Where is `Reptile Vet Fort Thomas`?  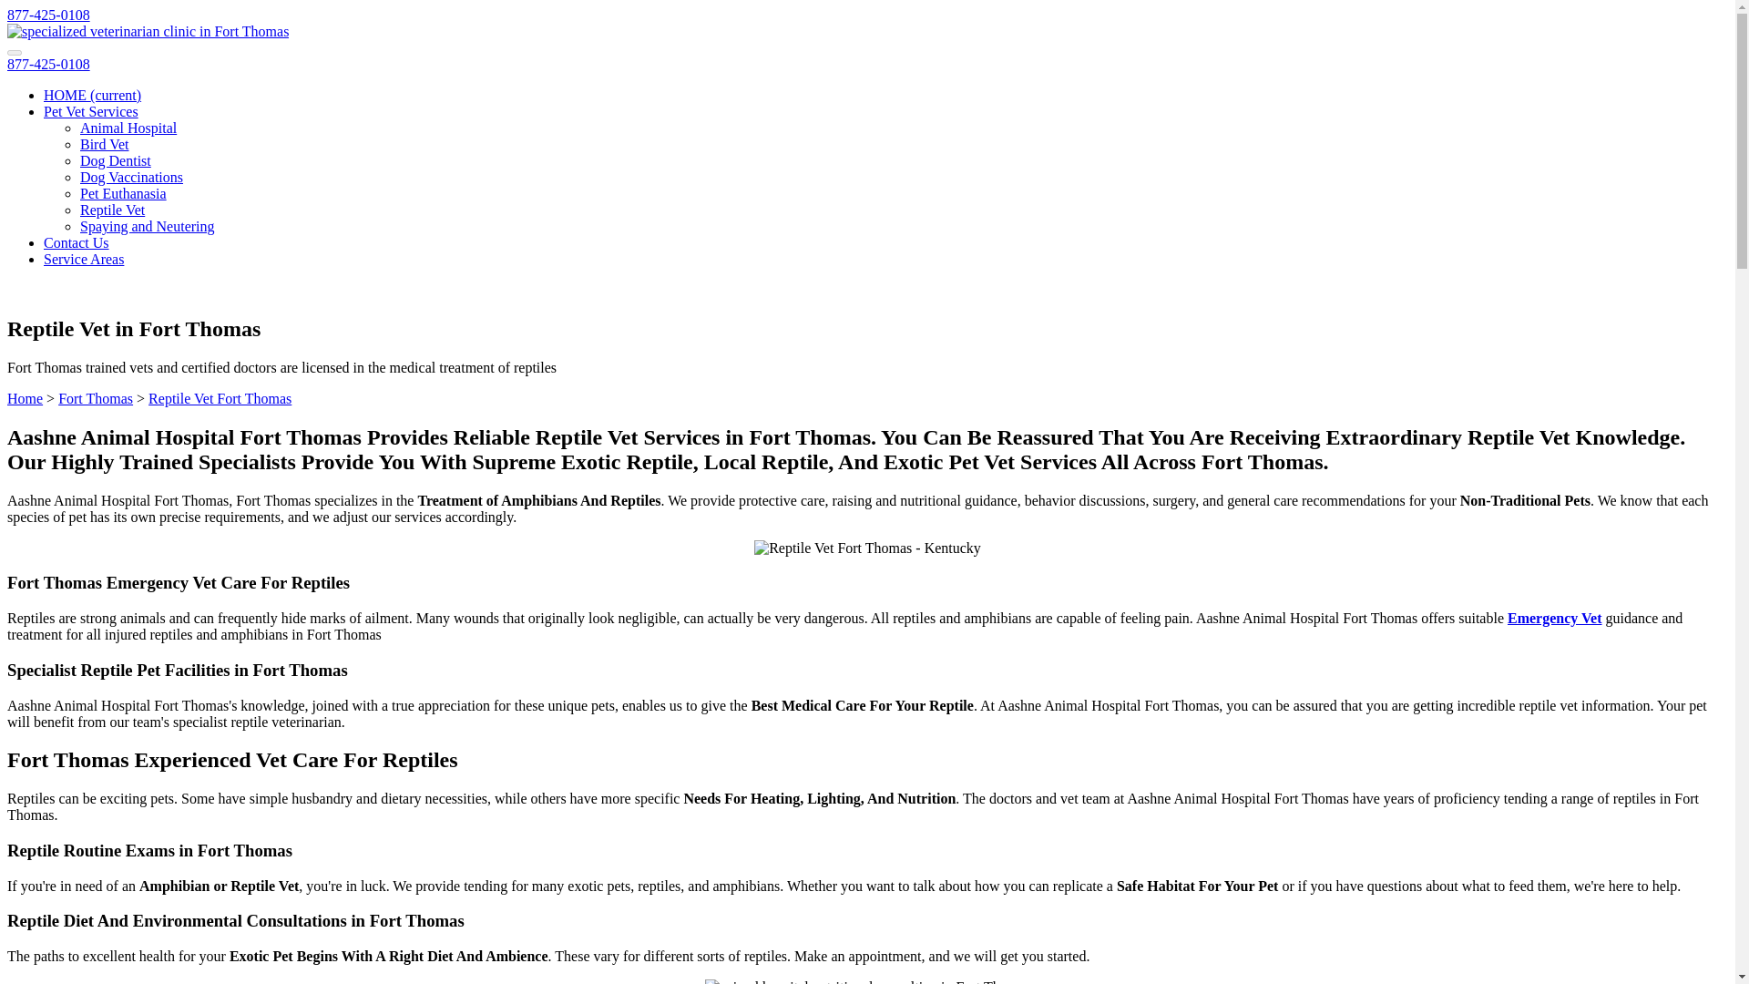 Reptile Vet Fort Thomas is located at coordinates (220, 398).